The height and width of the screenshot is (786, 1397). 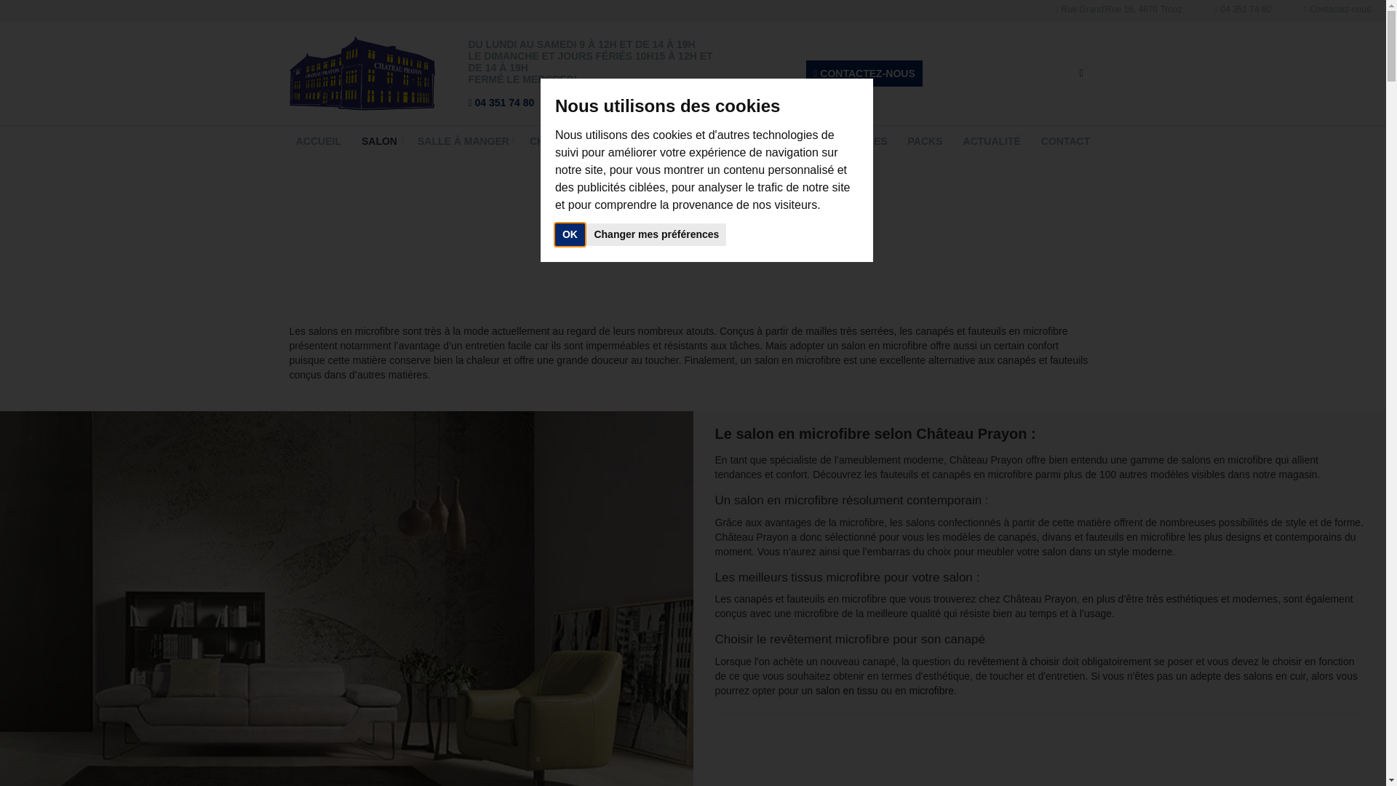 What do you see at coordinates (1337, 9) in the screenshot?
I see `Contactez-nous` at bounding box center [1337, 9].